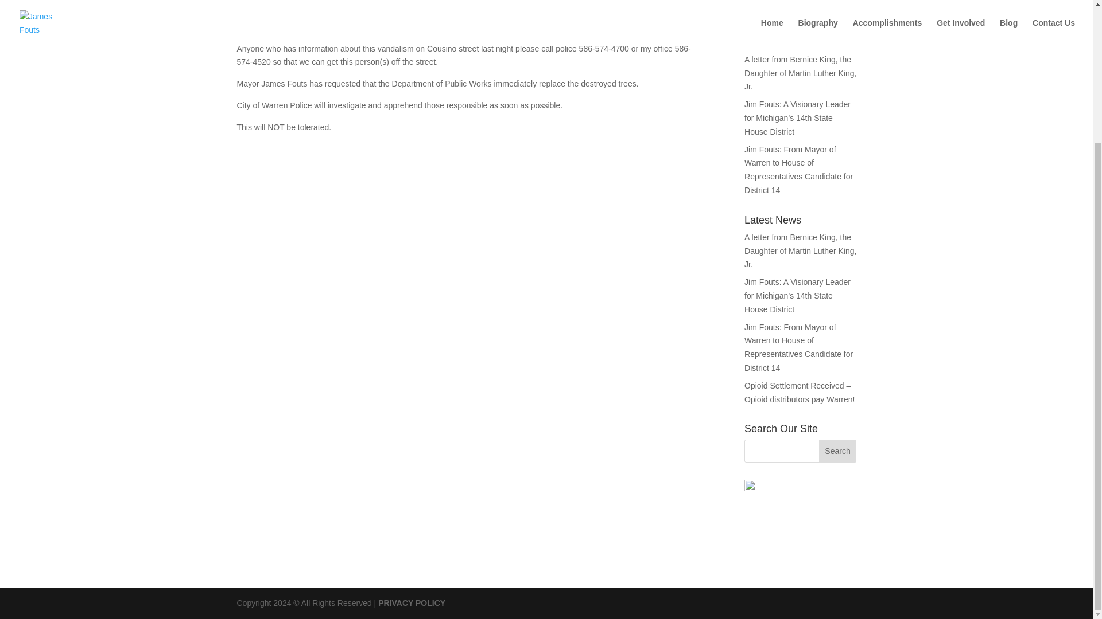 The height and width of the screenshot is (619, 1102). I want to click on PRIVACY POLICY, so click(411, 603).